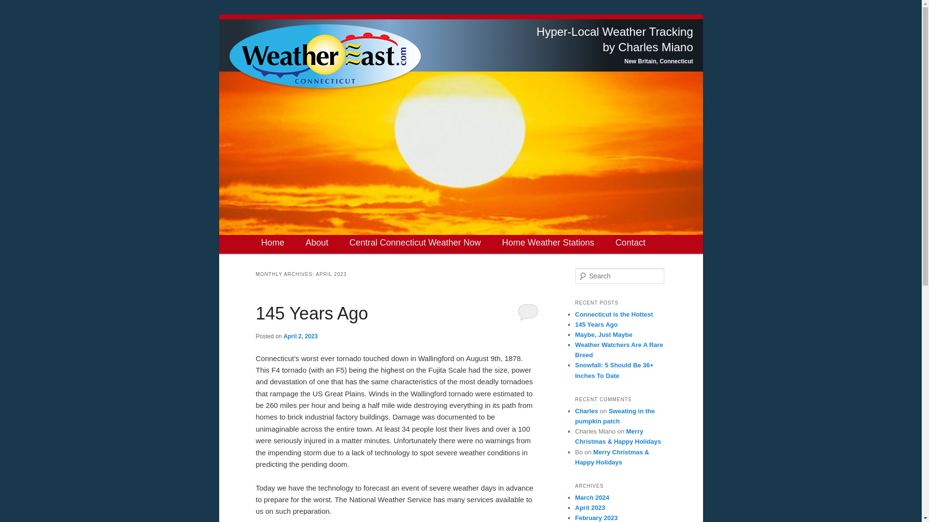 This screenshot has width=929, height=522. Describe the element at coordinates (14, 7) in the screenshot. I see `Search` at that location.